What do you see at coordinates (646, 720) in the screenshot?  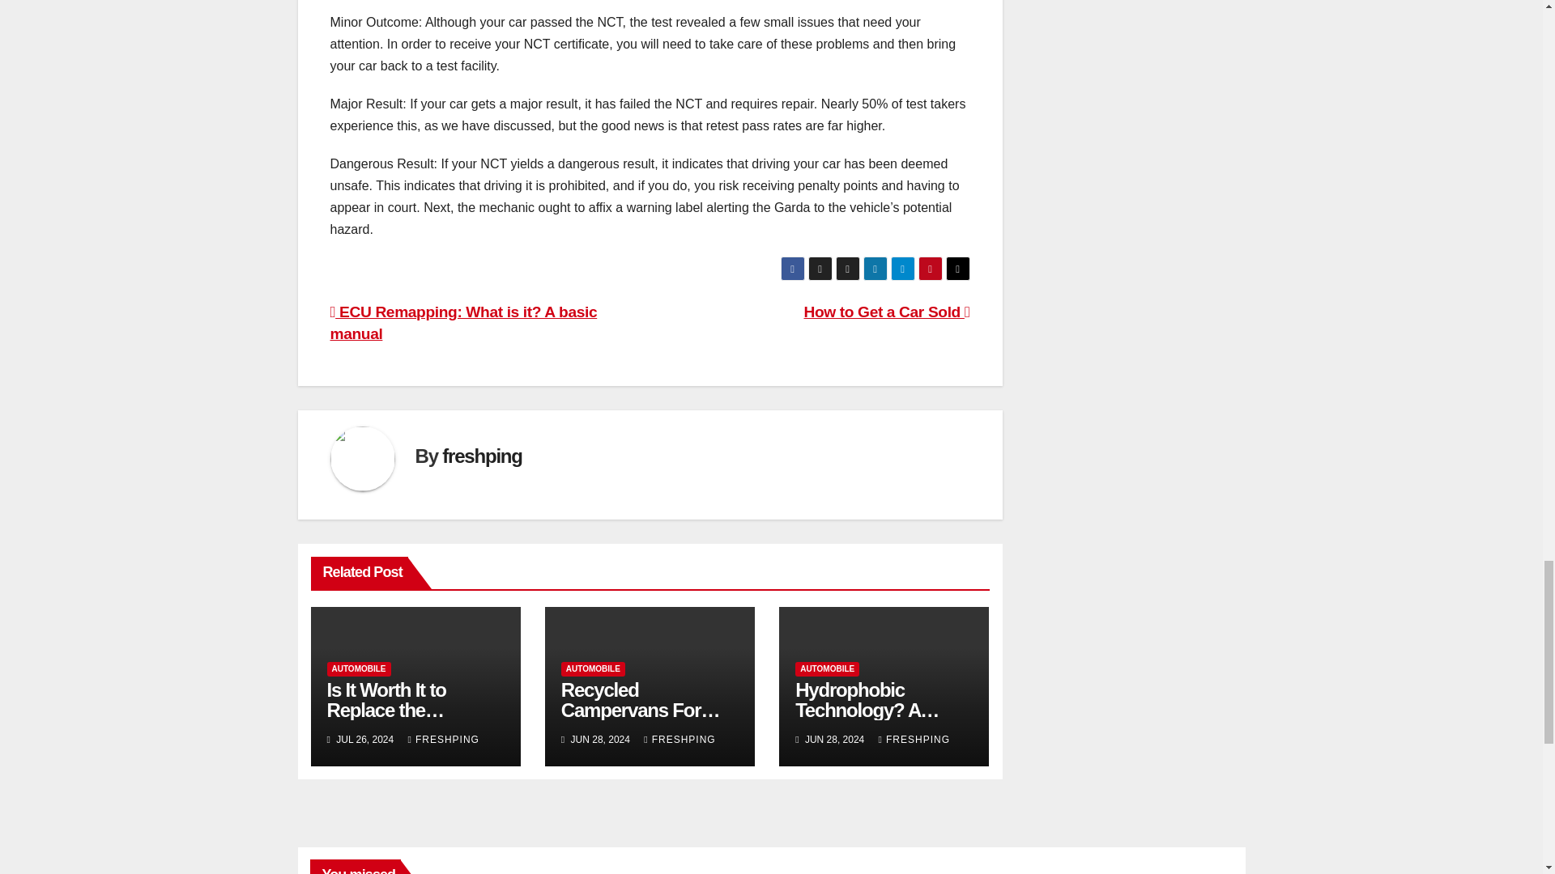 I see `Recycled Campervans For Rent Circle Financial System Basis` at bounding box center [646, 720].